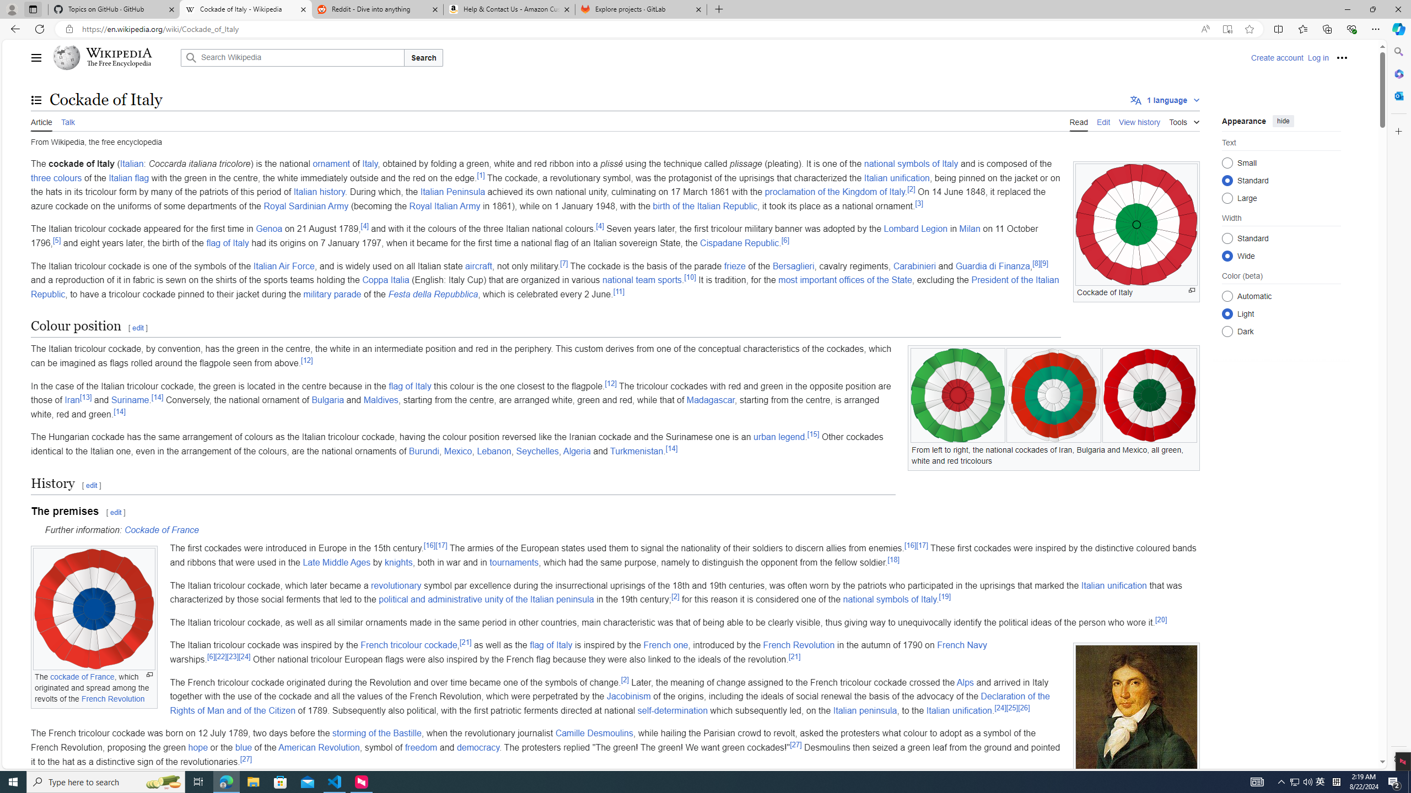 This screenshot has height=793, width=1411. I want to click on Italian Peninsula, so click(453, 192).